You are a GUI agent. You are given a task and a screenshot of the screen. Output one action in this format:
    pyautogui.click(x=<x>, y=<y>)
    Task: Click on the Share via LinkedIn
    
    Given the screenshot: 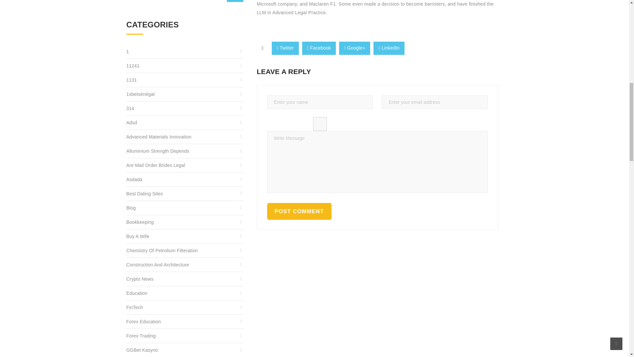 What is the action you would take?
    pyautogui.click(x=389, y=48)
    